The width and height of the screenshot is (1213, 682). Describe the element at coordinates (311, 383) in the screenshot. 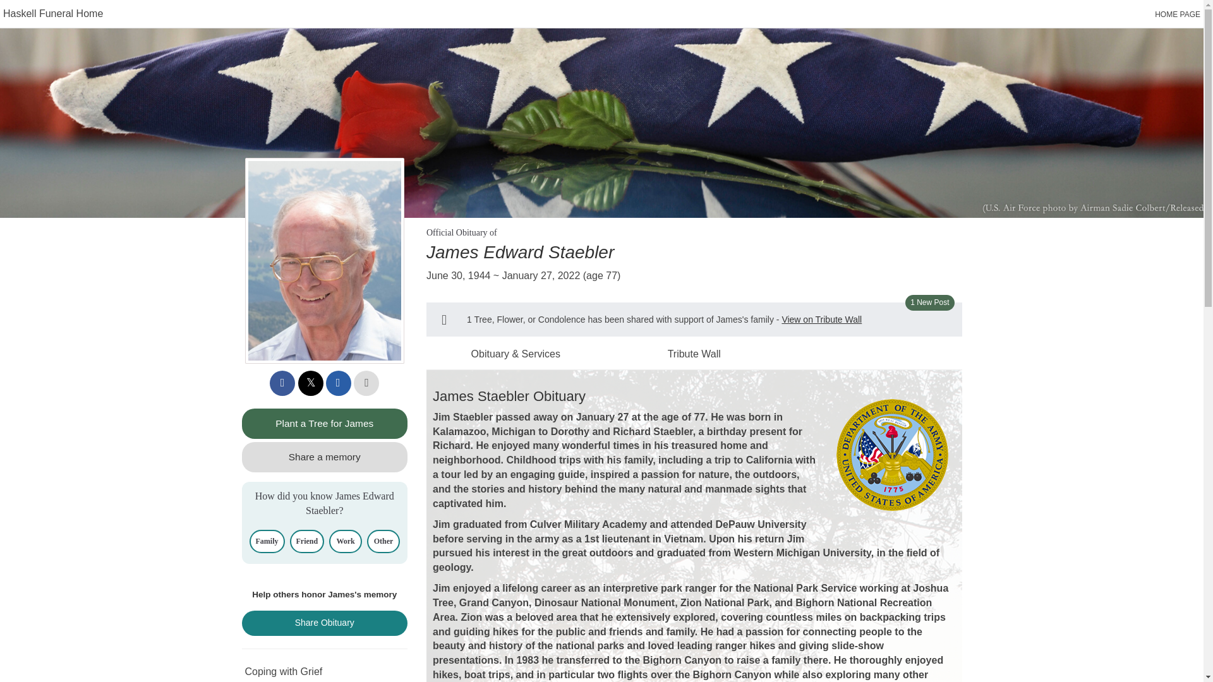

I see `Share on X` at that location.